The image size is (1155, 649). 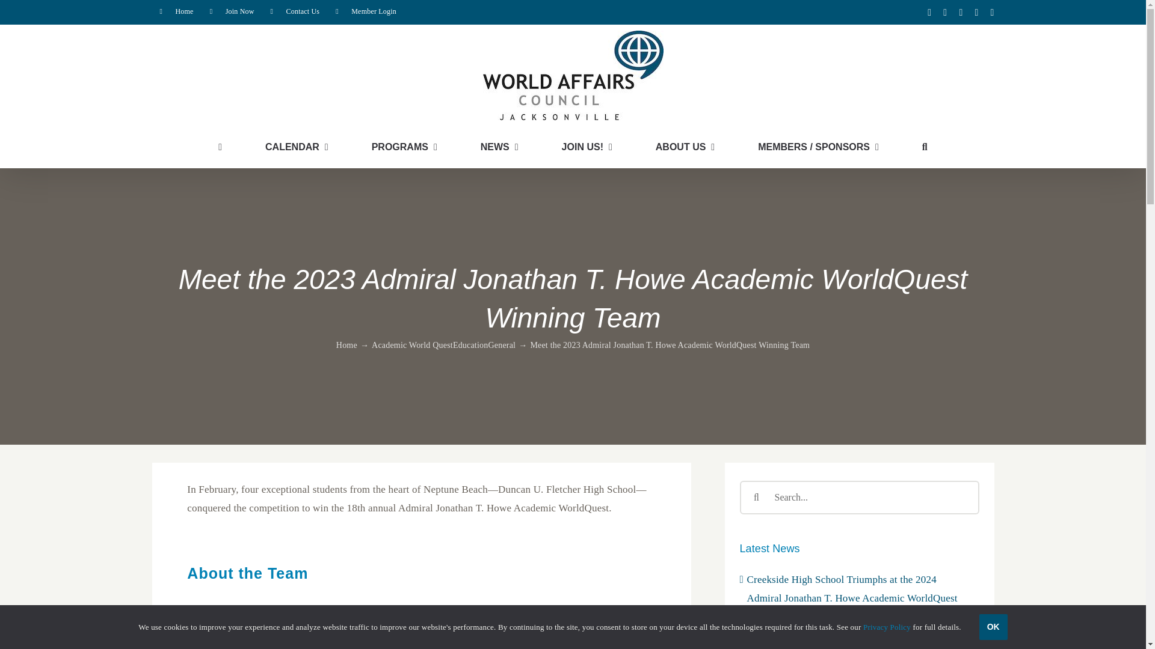 I want to click on Home, so click(x=176, y=12).